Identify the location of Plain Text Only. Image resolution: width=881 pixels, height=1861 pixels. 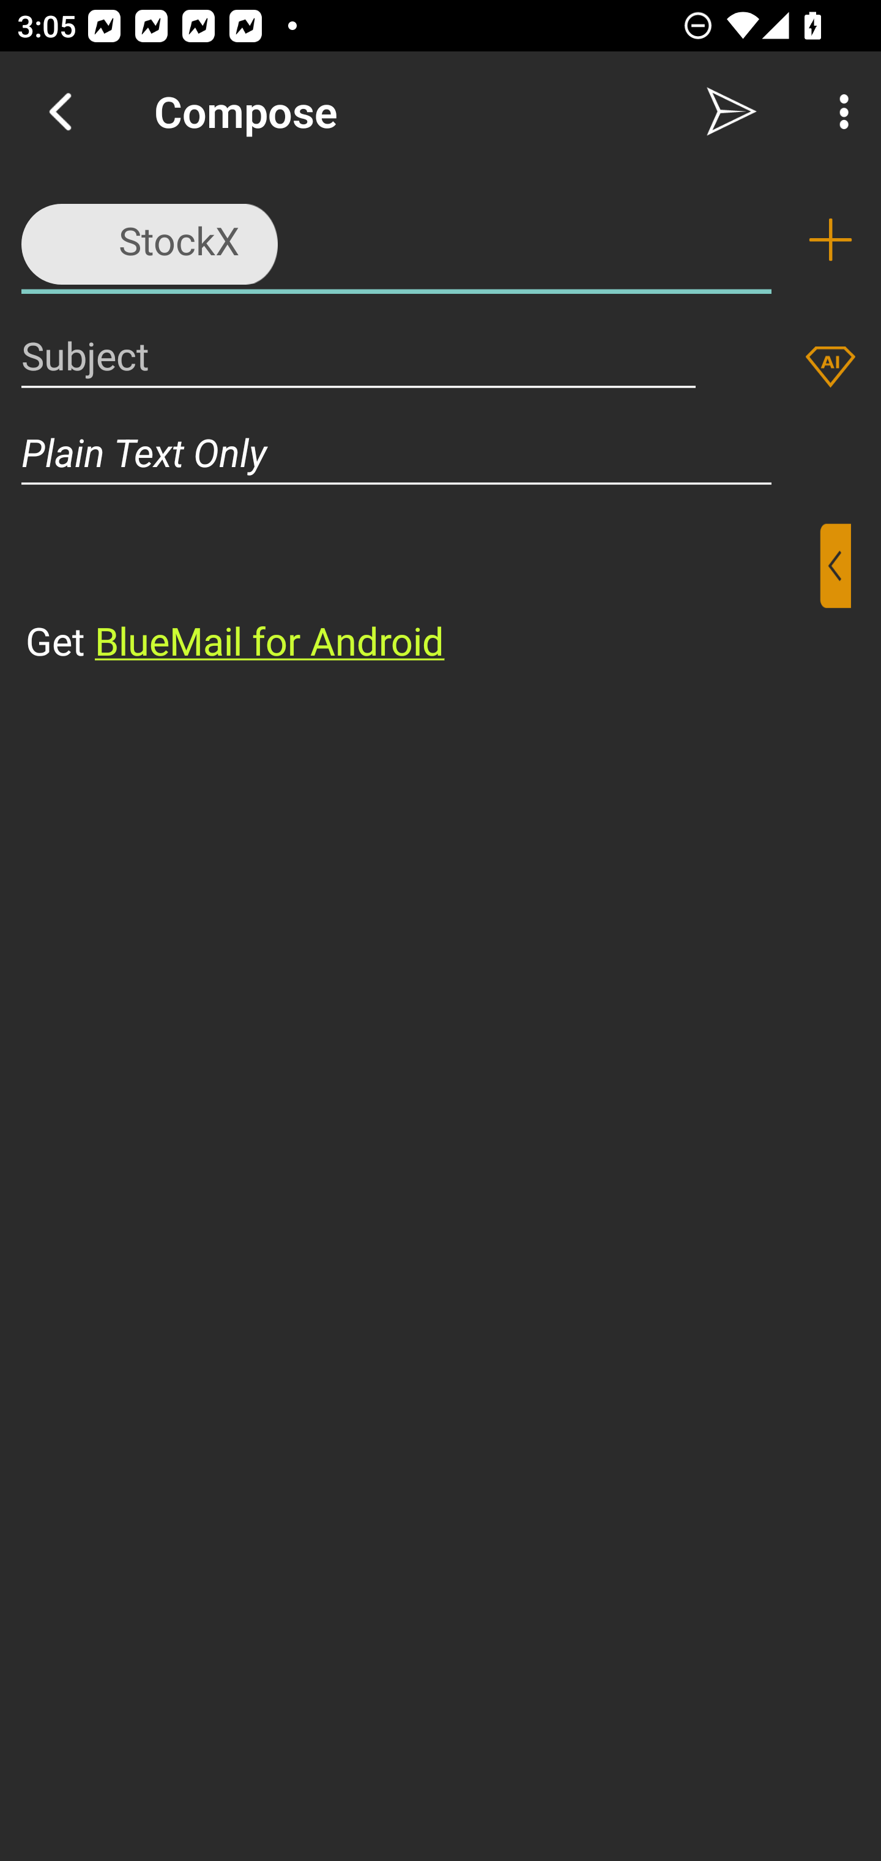
(396, 452).